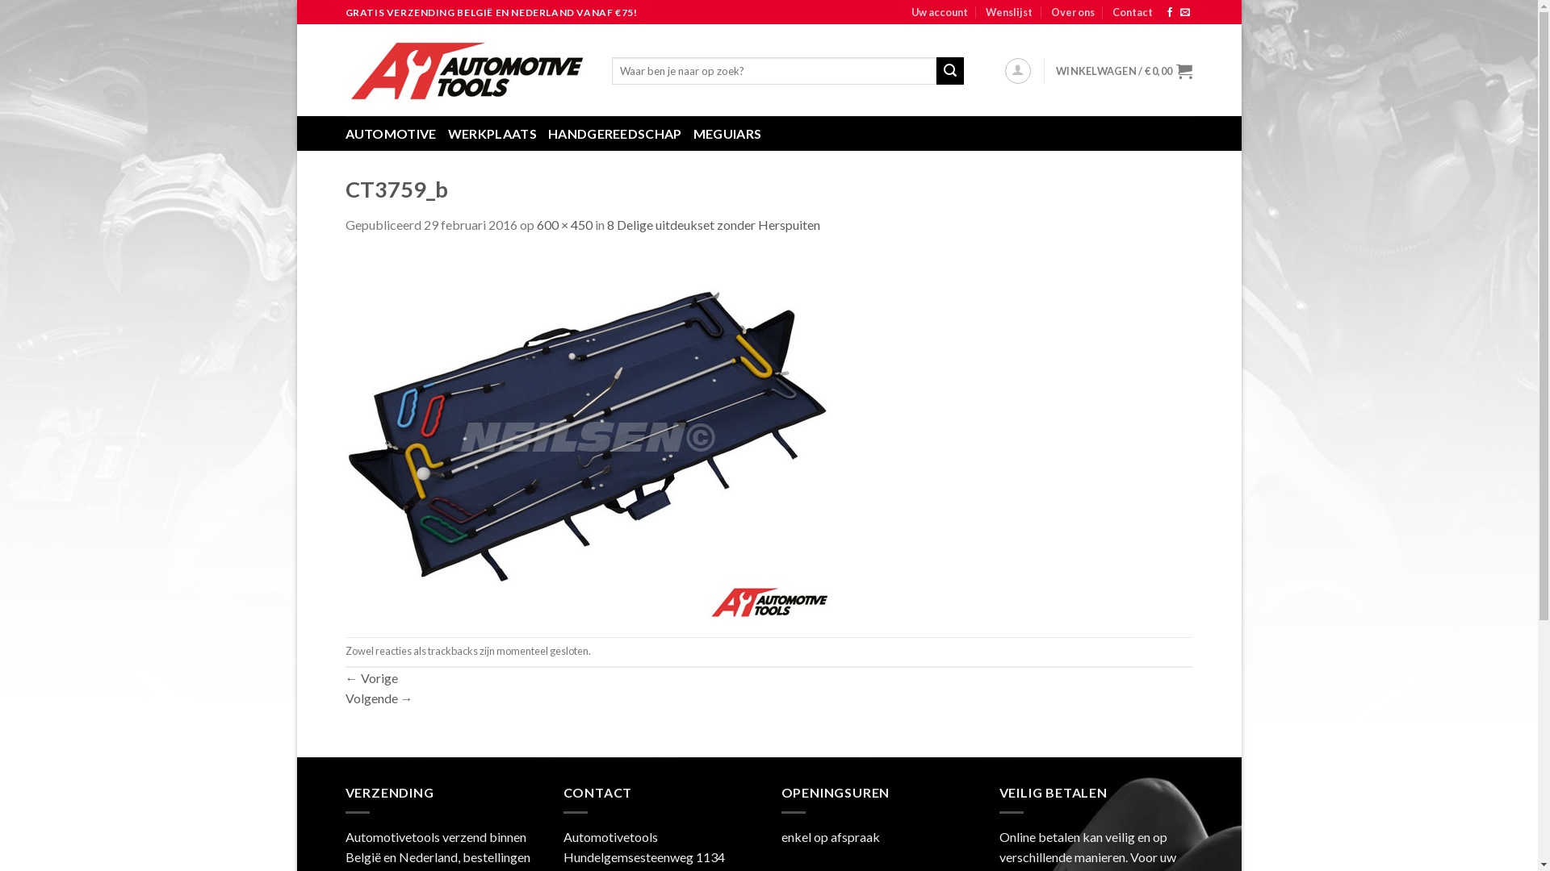  What do you see at coordinates (391, 134) in the screenshot?
I see `AUTOMOTIVE` at bounding box center [391, 134].